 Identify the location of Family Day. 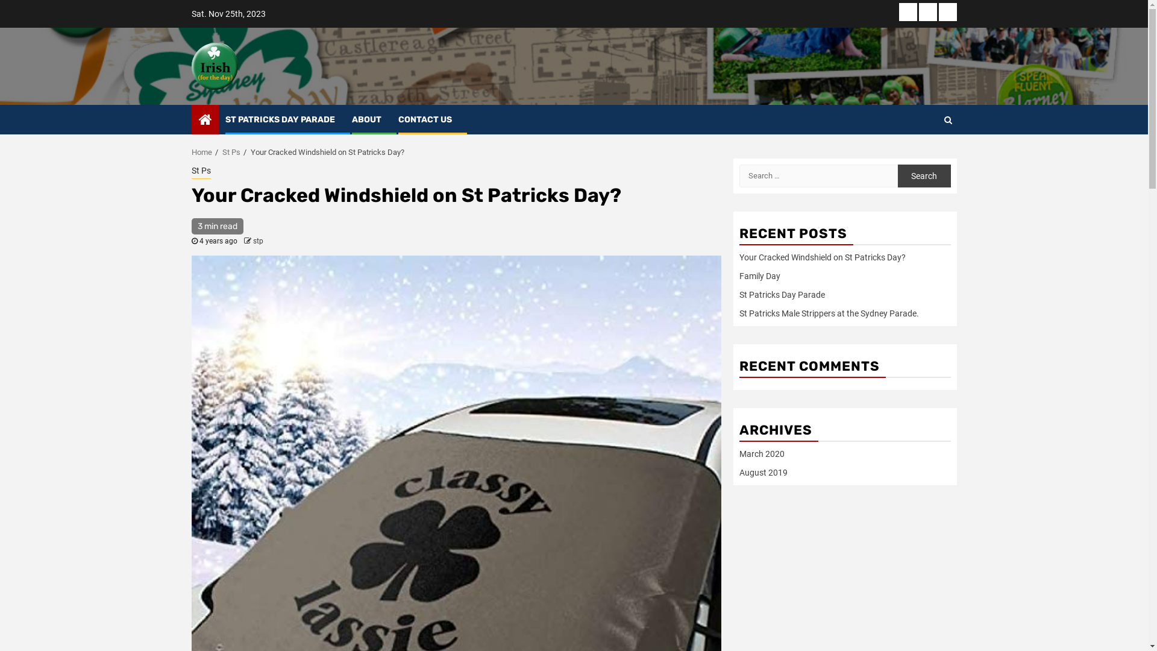
(759, 276).